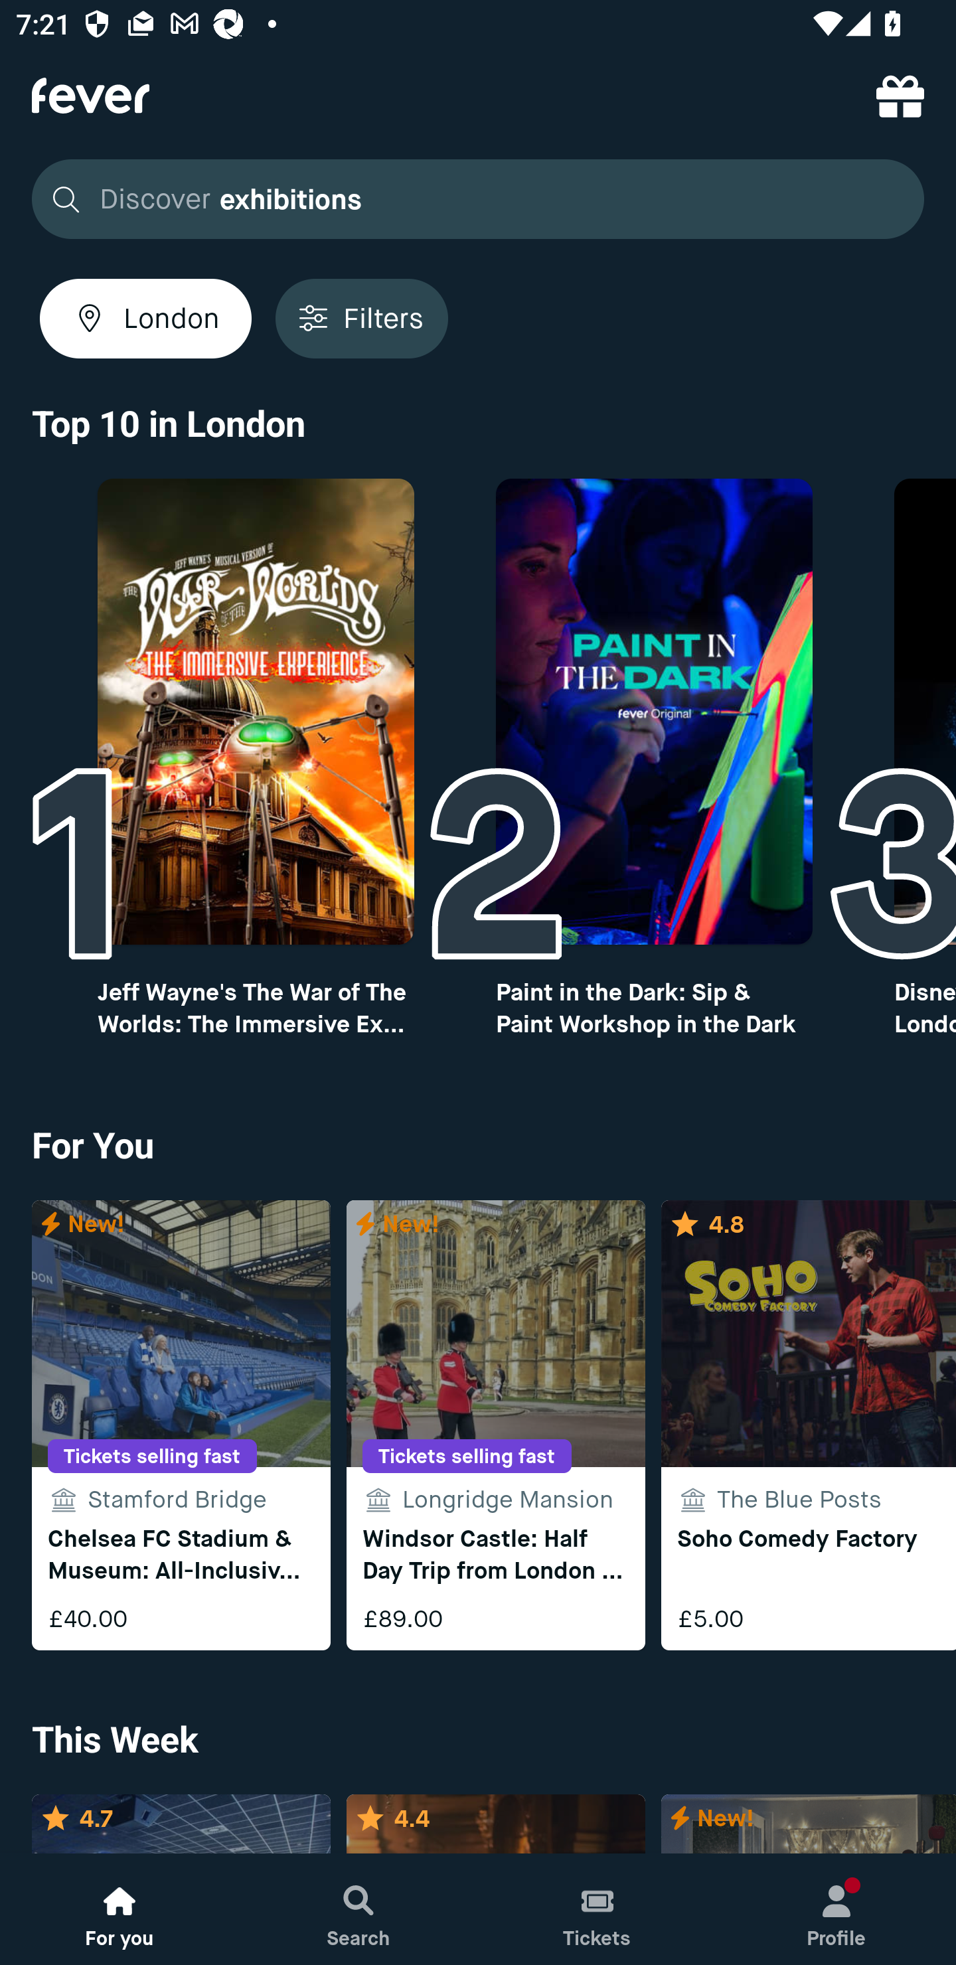 Image resolution: width=956 pixels, height=1965 pixels. What do you see at coordinates (361, 318) in the screenshot?
I see `Filters` at bounding box center [361, 318].